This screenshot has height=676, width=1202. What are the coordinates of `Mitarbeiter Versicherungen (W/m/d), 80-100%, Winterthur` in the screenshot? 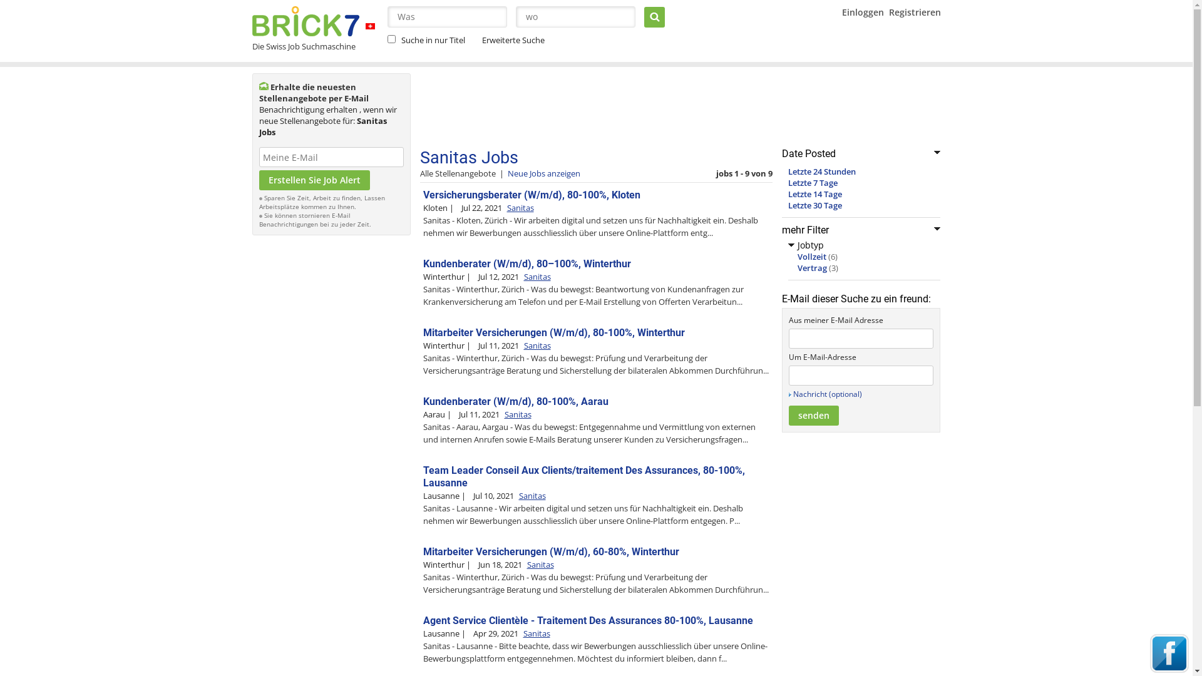 It's located at (554, 333).